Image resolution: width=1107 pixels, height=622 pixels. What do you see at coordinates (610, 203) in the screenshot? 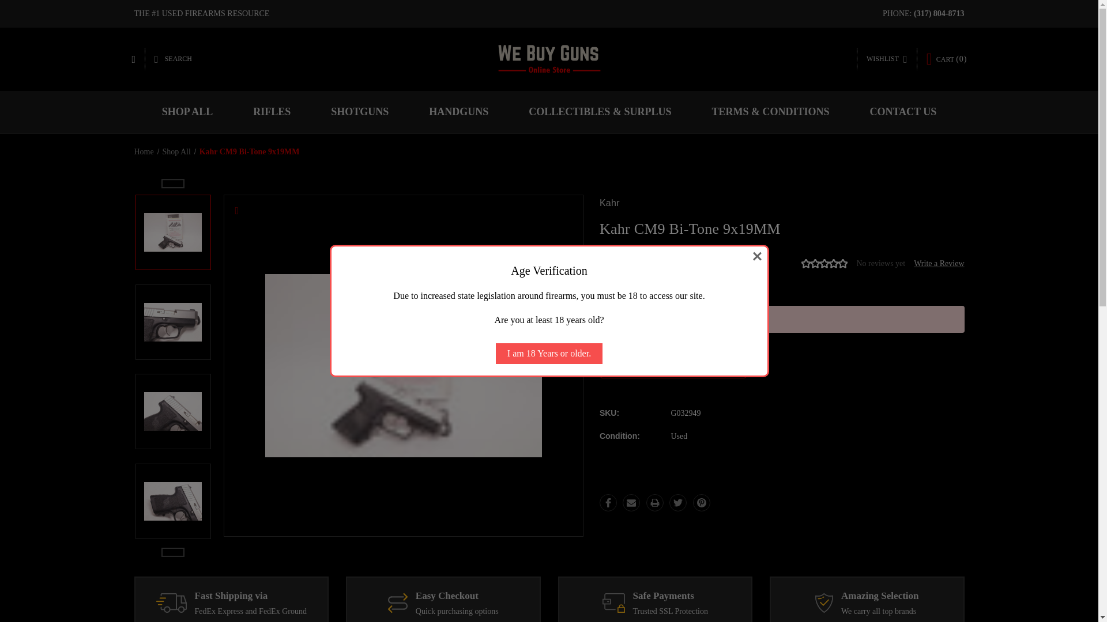
I see `Kahr` at bounding box center [610, 203].